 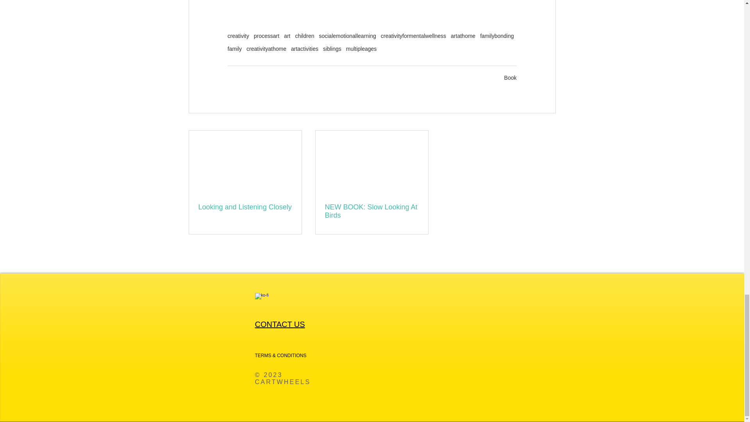 I want to click on creativityformentalwellness, so click(x=413, y=36).